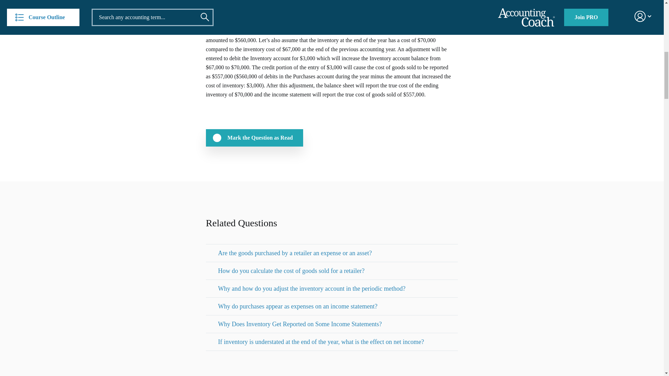  I want to click on How do you calculate the cost of goods sold for a retailer?, so click(291, 271).